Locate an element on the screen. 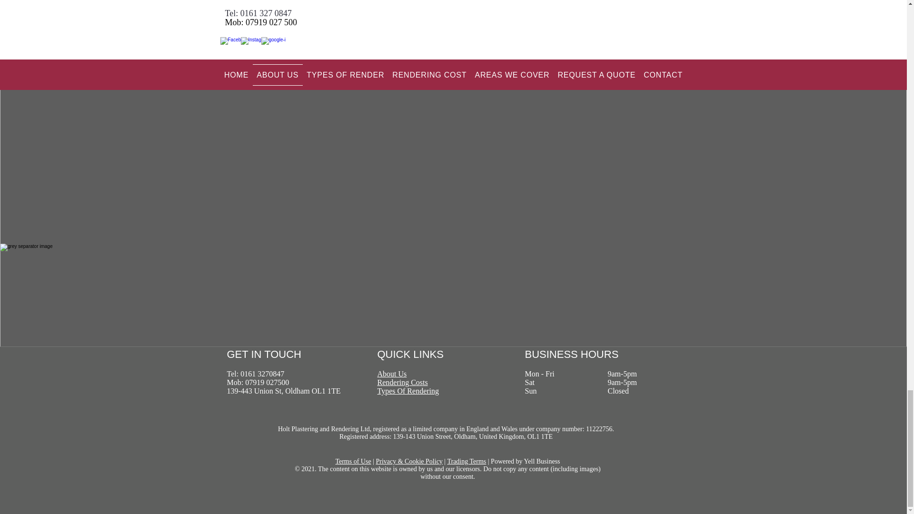 The height and width of the screenshot is (514, 914). Terms of Use is located at coordinates (353, 462).